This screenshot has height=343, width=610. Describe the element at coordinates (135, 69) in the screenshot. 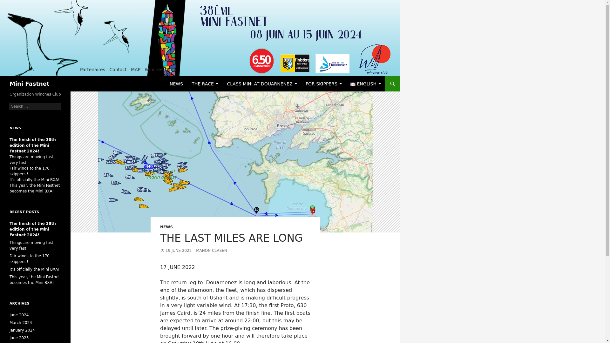

I see `MAP` at that location.